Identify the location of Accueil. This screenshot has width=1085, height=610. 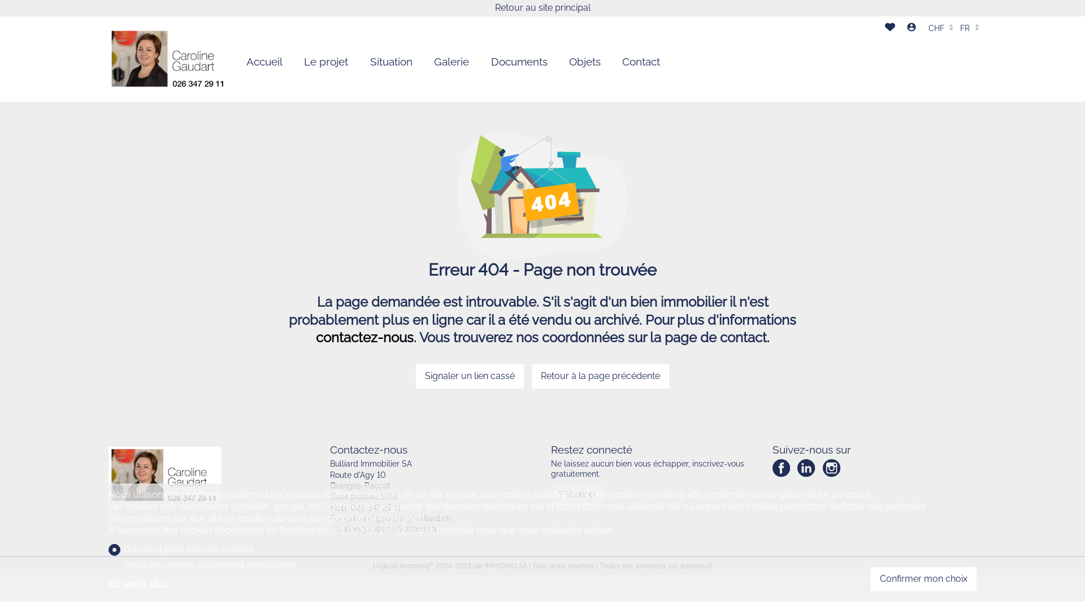
(264, 62).